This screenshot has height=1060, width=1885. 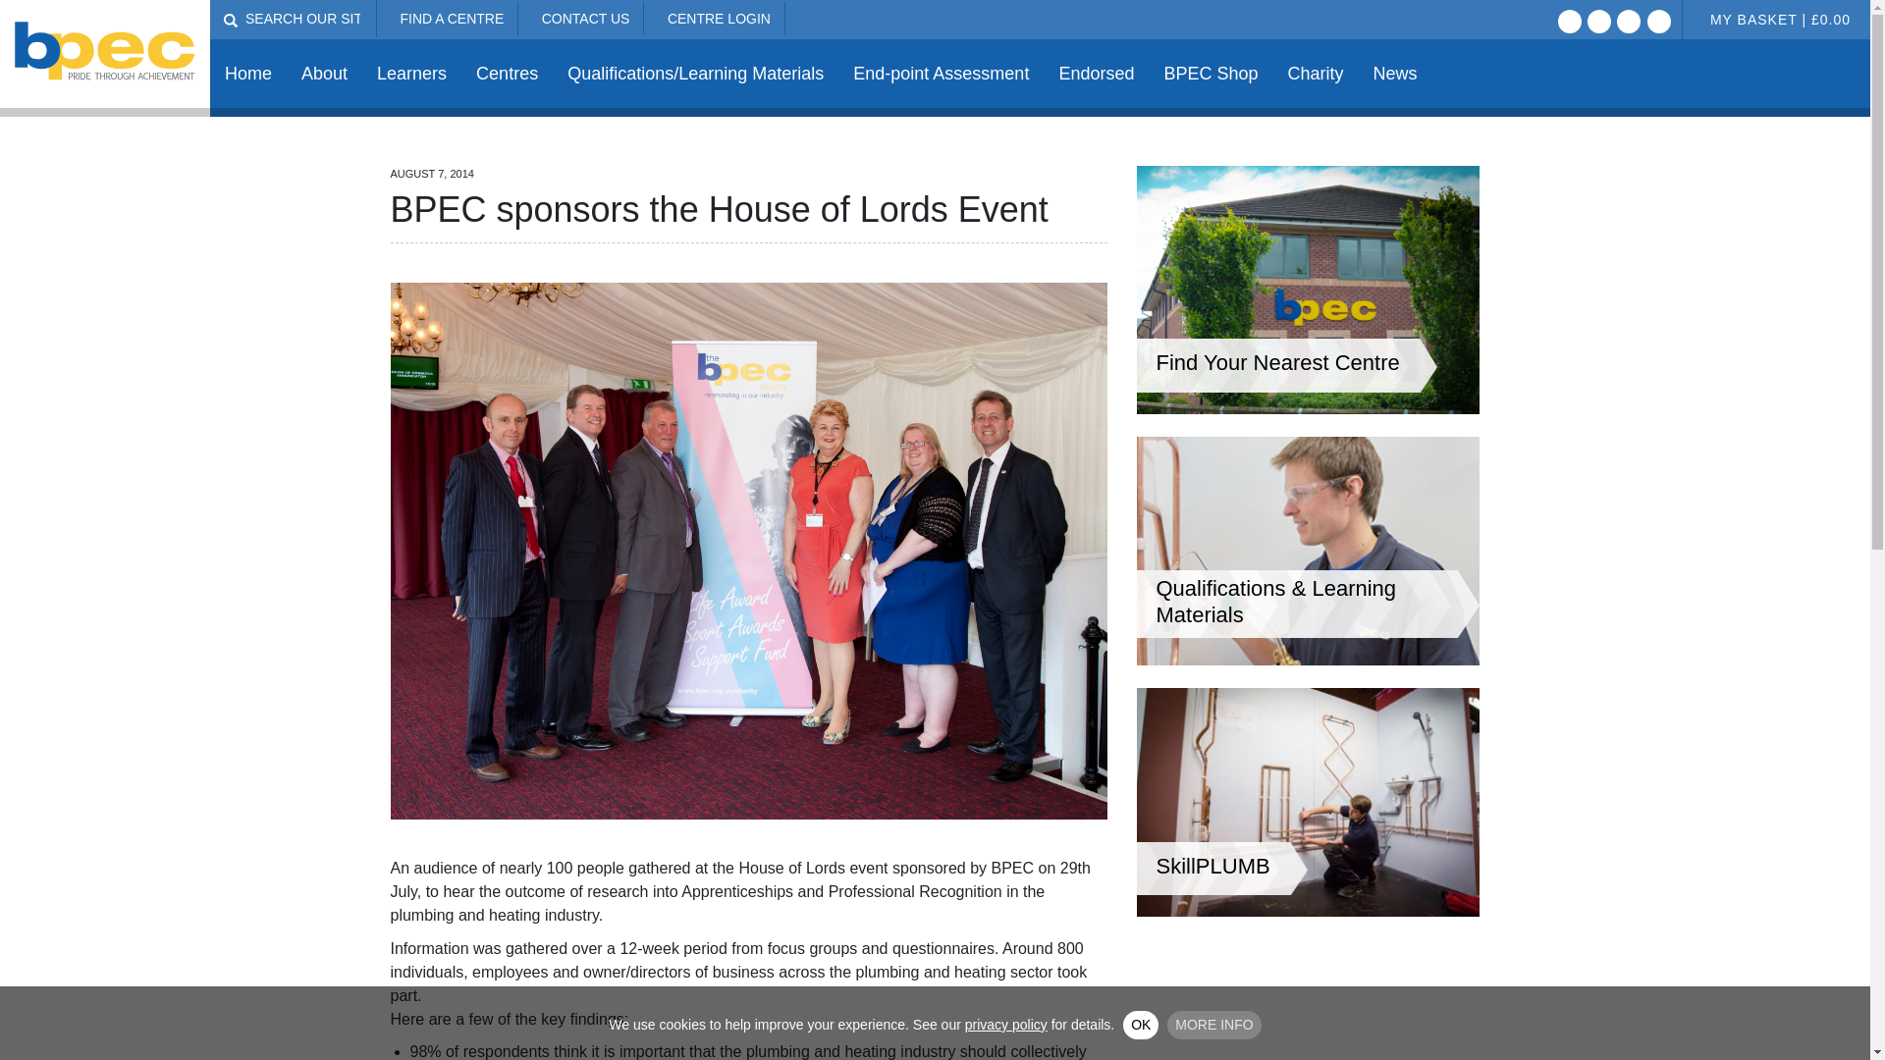 I want to click on SkillPLUMB, so click(x=1308, y=911).